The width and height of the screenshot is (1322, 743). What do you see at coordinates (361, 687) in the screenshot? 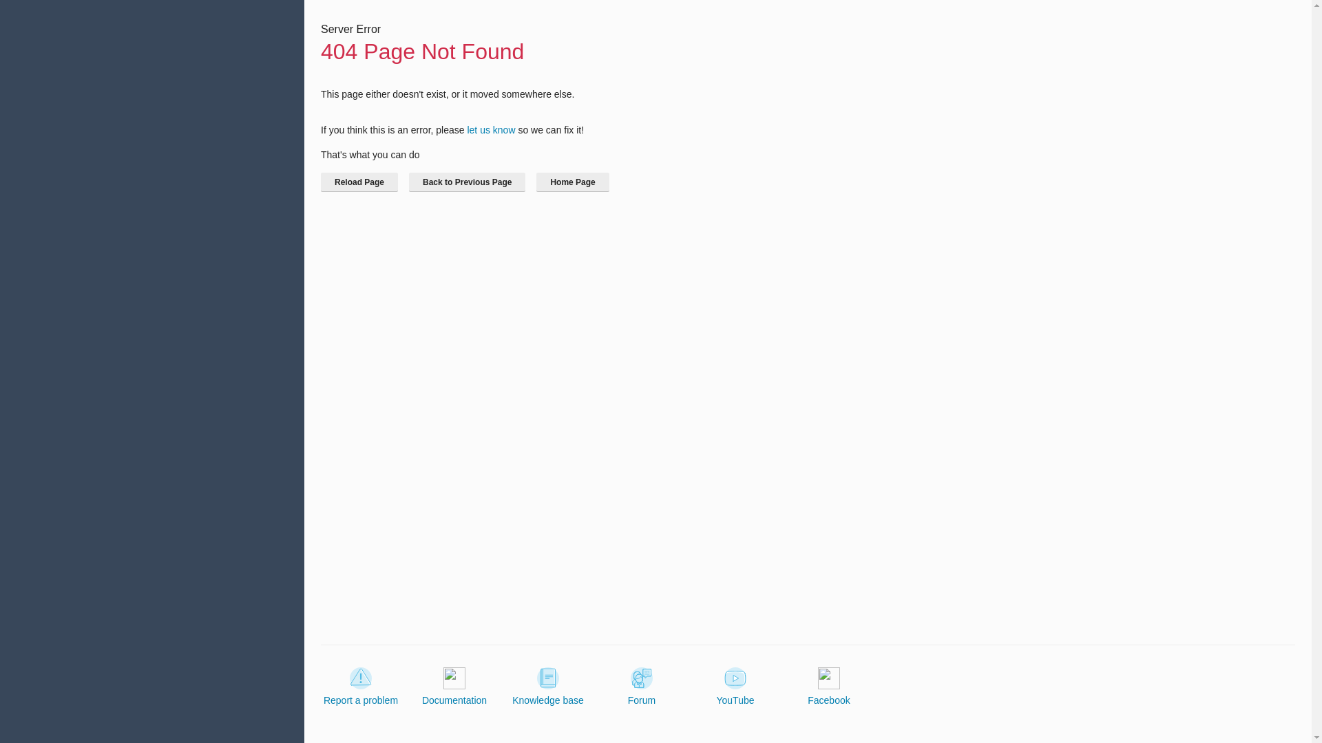
I see `Report a problem` at bounding box center [361, 687].